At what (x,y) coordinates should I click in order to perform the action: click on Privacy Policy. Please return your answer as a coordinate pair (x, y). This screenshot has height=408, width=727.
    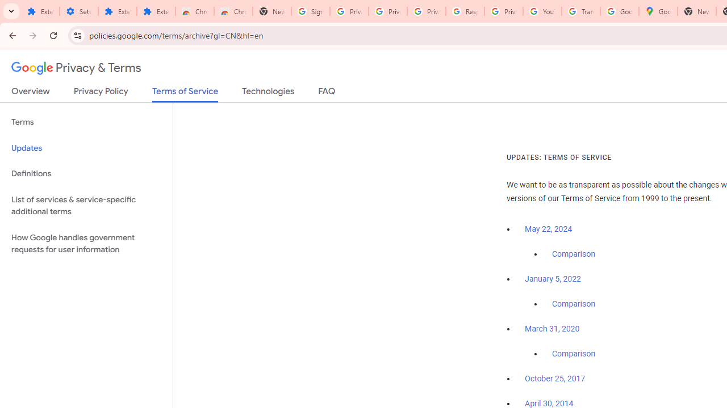
    Looking at the image, I should click on (101, 93).